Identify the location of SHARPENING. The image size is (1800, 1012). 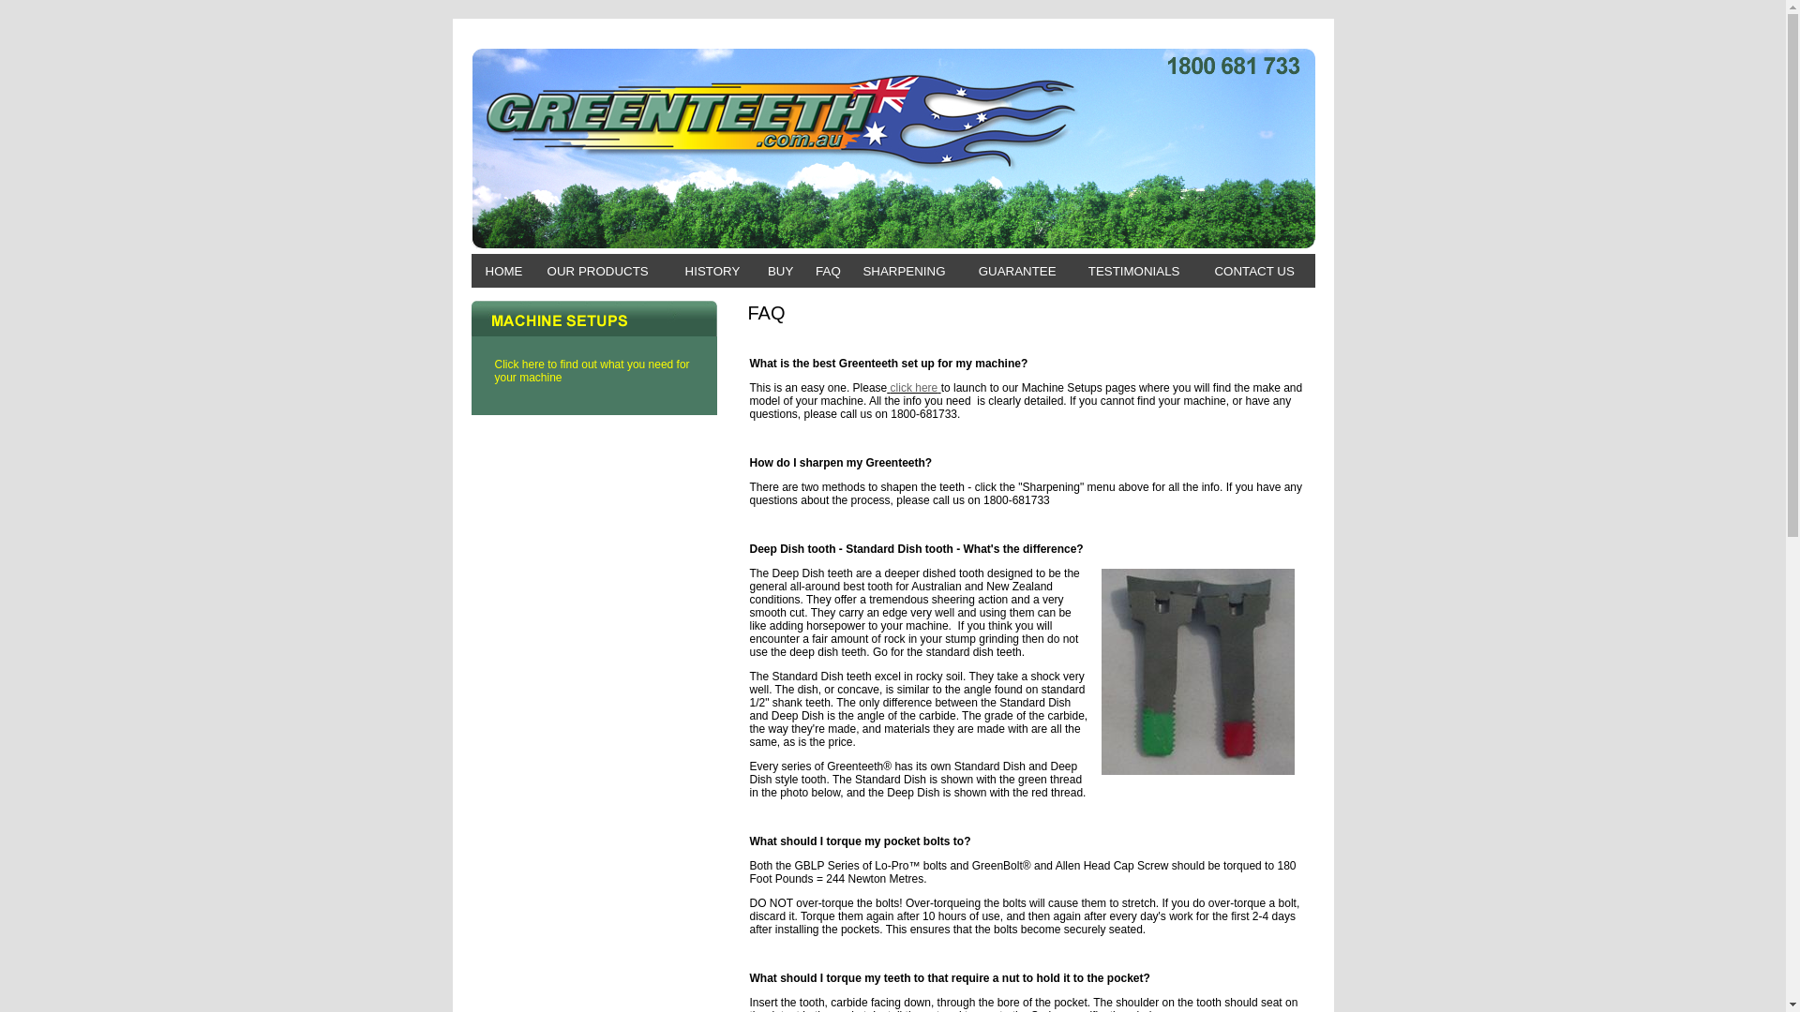
(904, 272).